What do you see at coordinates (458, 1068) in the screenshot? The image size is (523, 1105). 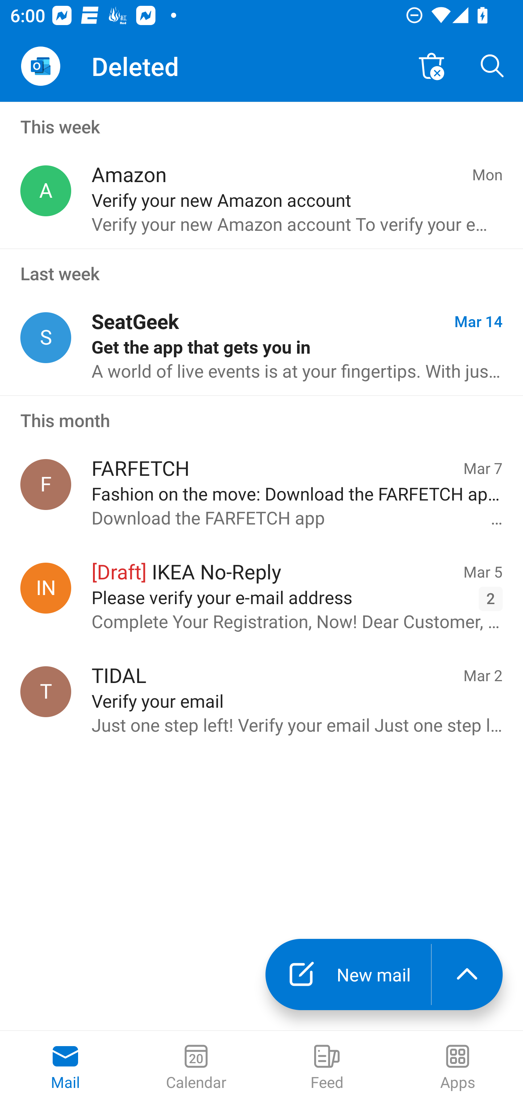 I see `Apps` at bounding box center [458, 1068].